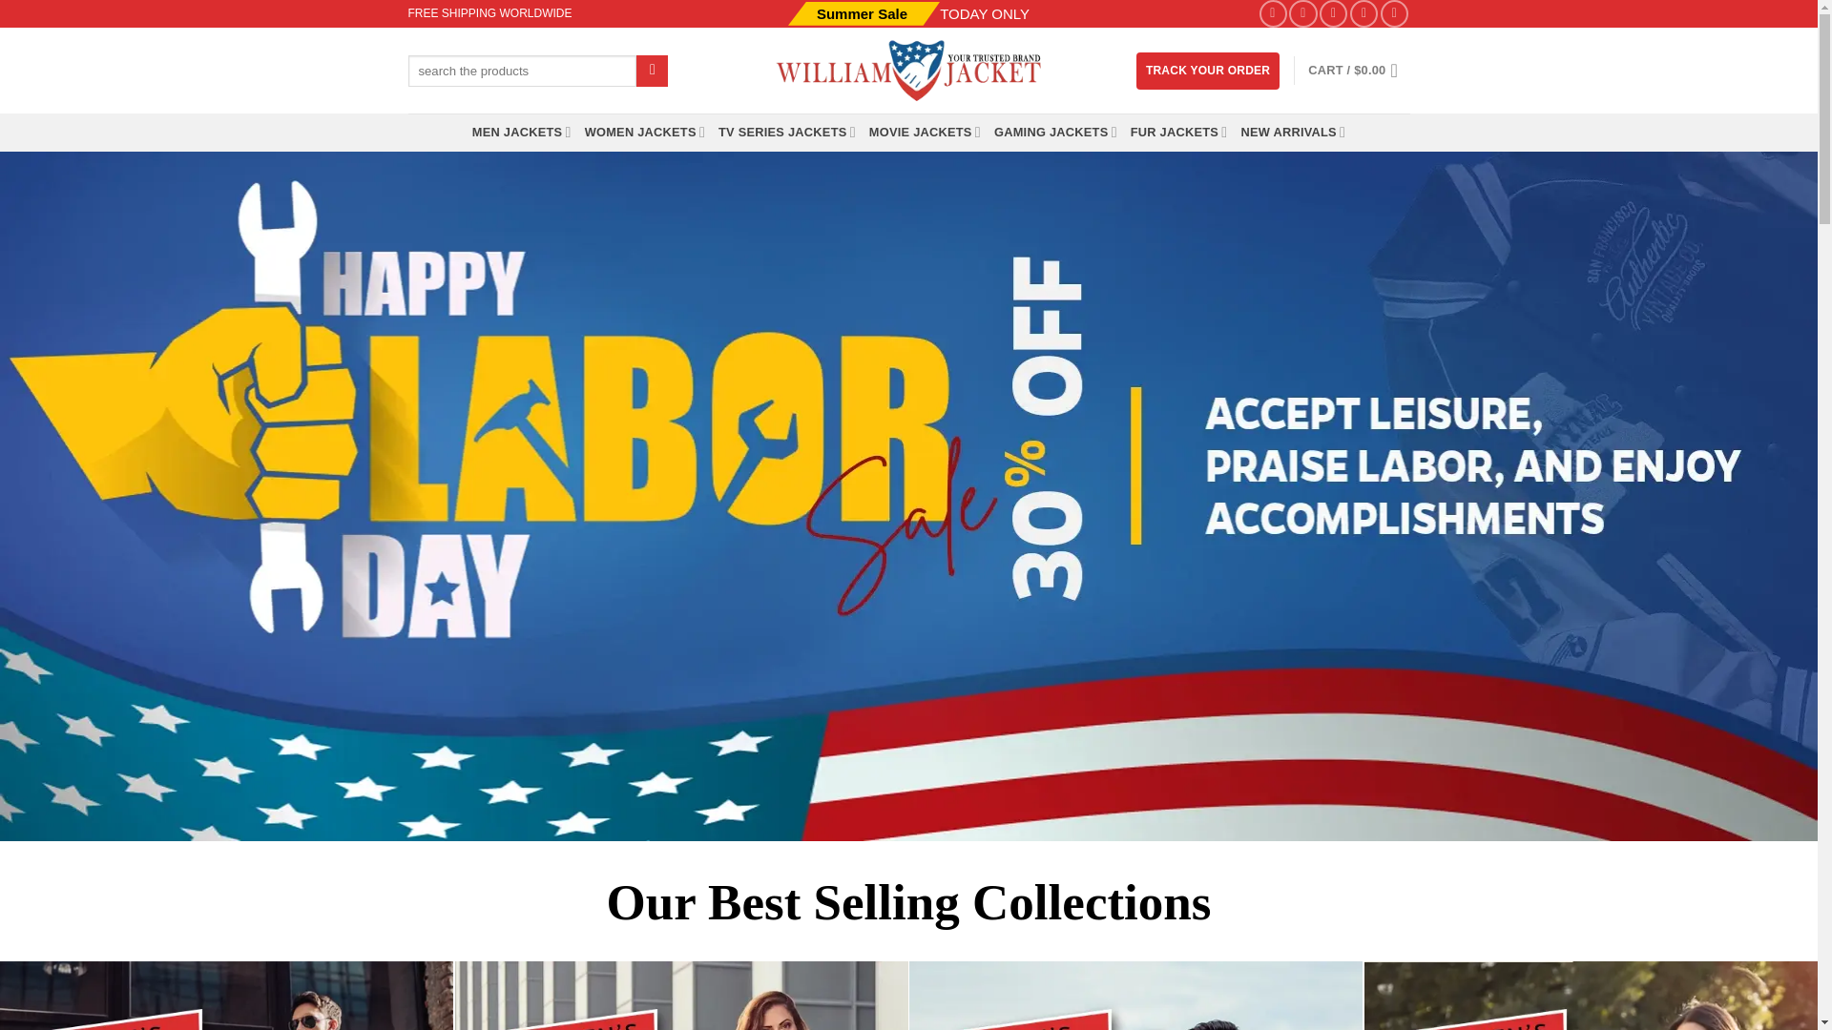  What do you see at coordinates (522, 132) in the screenshot?
I see `MEN JACKETS` at bounding box center [522, 132].